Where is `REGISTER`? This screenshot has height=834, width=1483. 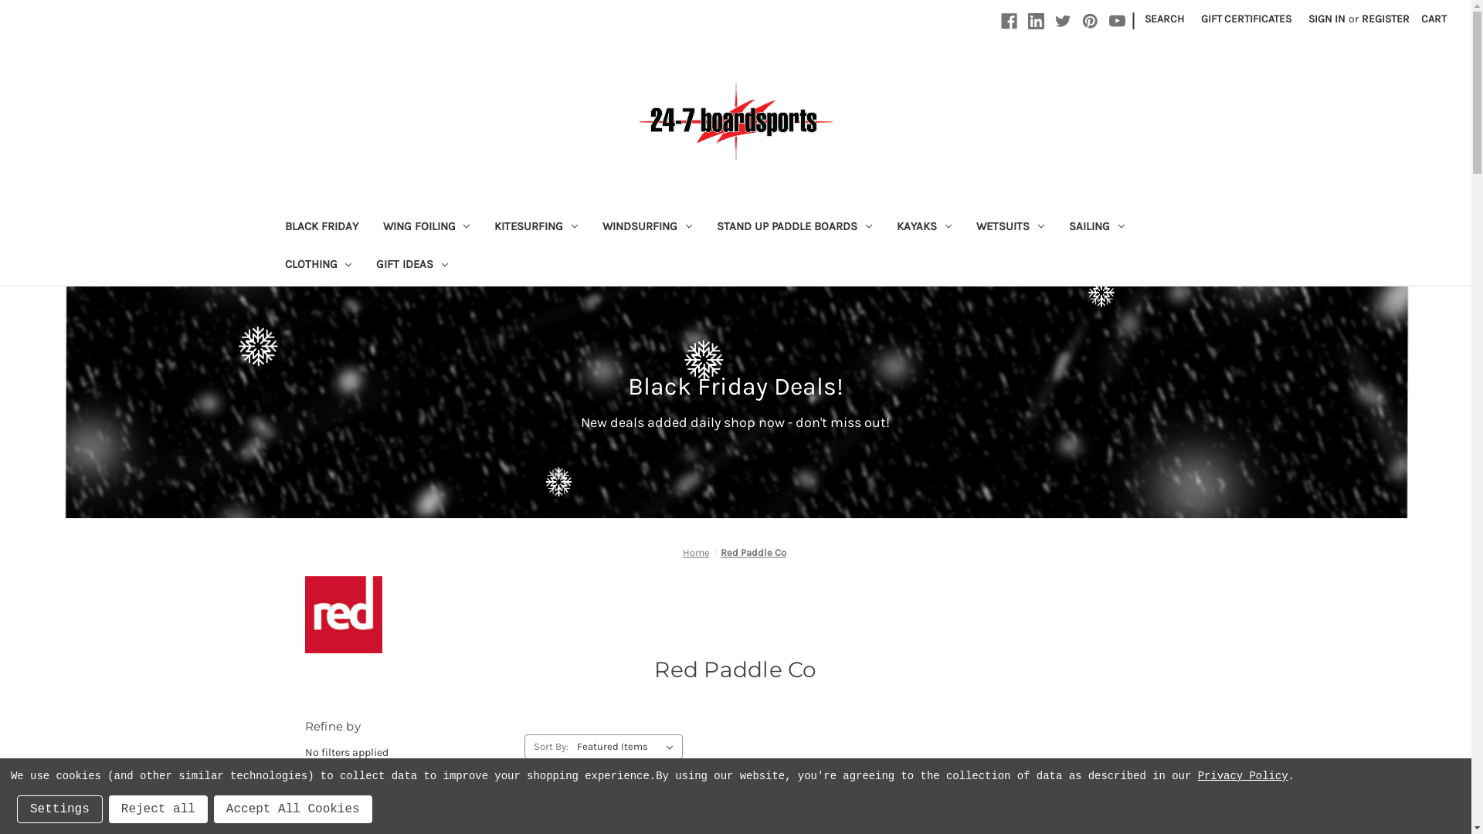 REGISTER is located at coordinates (1386, 19).